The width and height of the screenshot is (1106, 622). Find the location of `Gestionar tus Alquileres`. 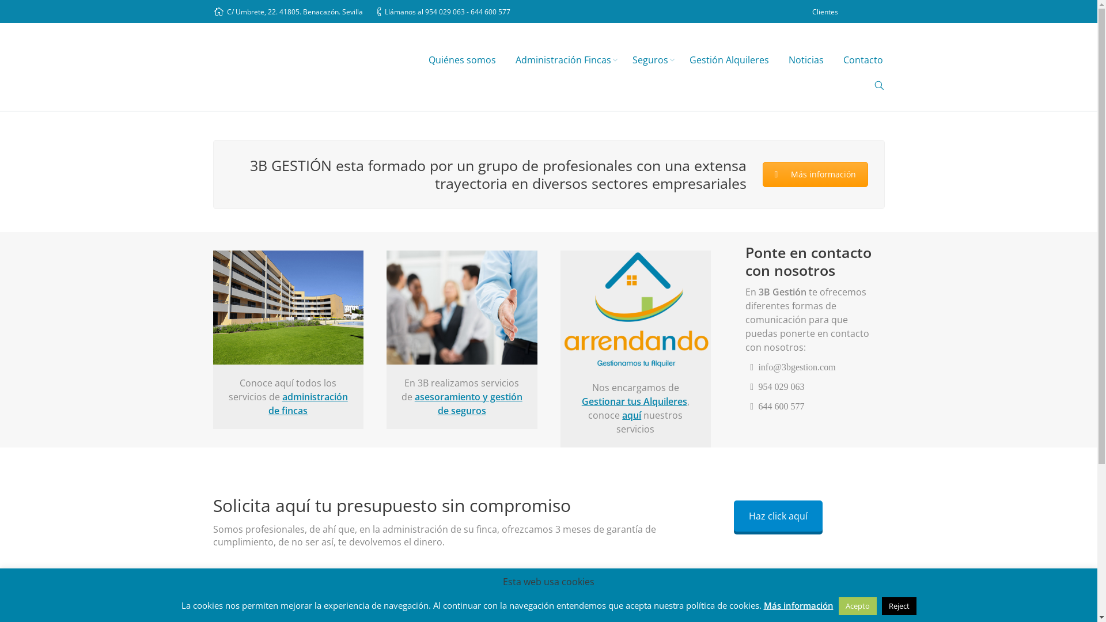

Gestionar tus Alquileres is located at coordinates (634, 401).